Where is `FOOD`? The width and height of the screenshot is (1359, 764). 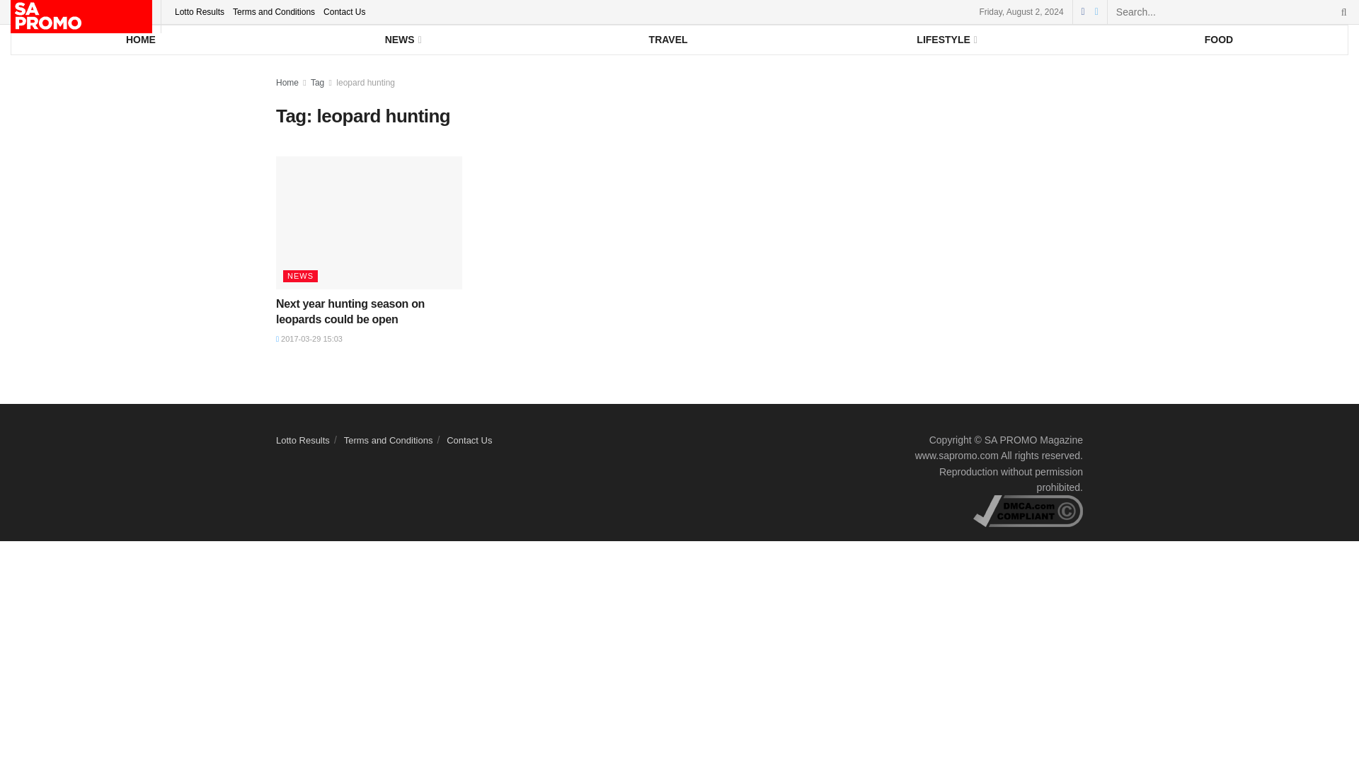
FOOD is located at coordinates (1219, 40).